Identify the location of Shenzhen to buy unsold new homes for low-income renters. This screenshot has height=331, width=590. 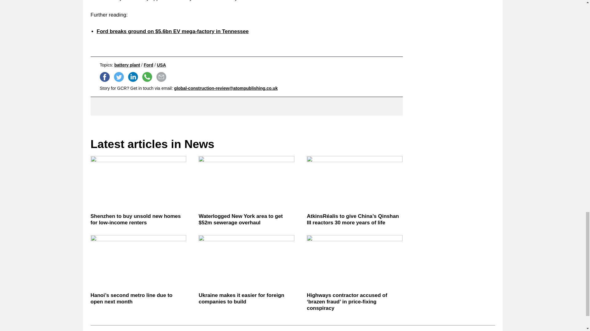
(138, 219).